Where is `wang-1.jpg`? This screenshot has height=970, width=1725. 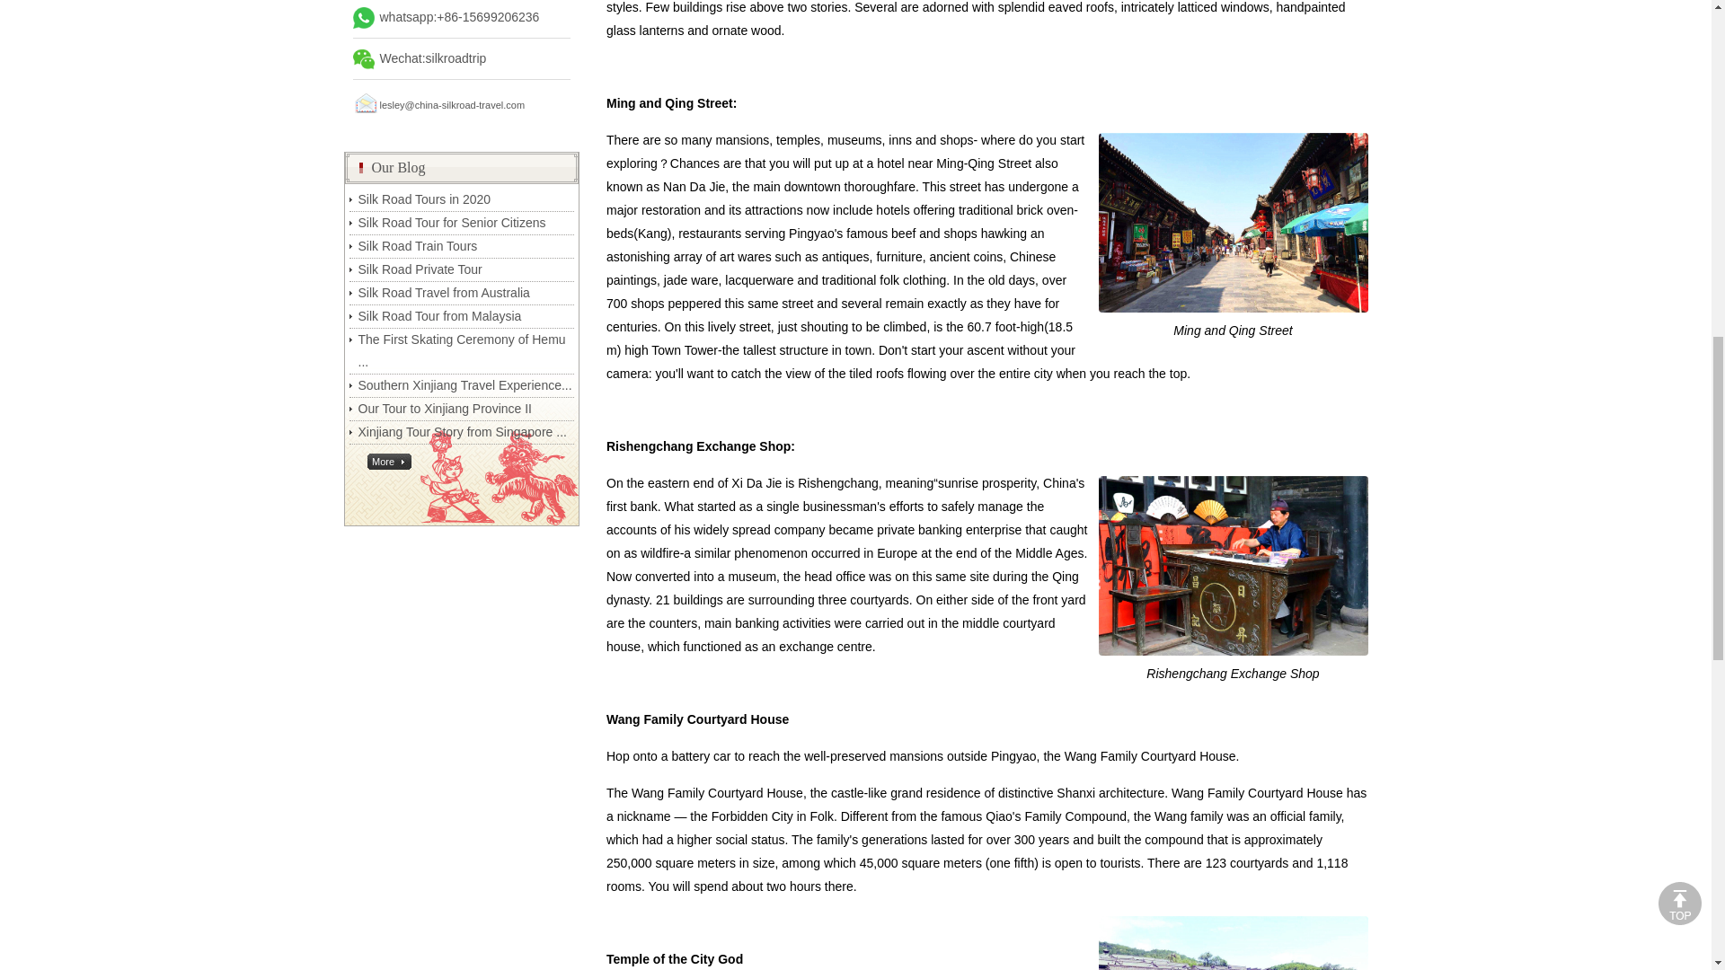
wang-1.jpg is located at coordinates (1233, 943).